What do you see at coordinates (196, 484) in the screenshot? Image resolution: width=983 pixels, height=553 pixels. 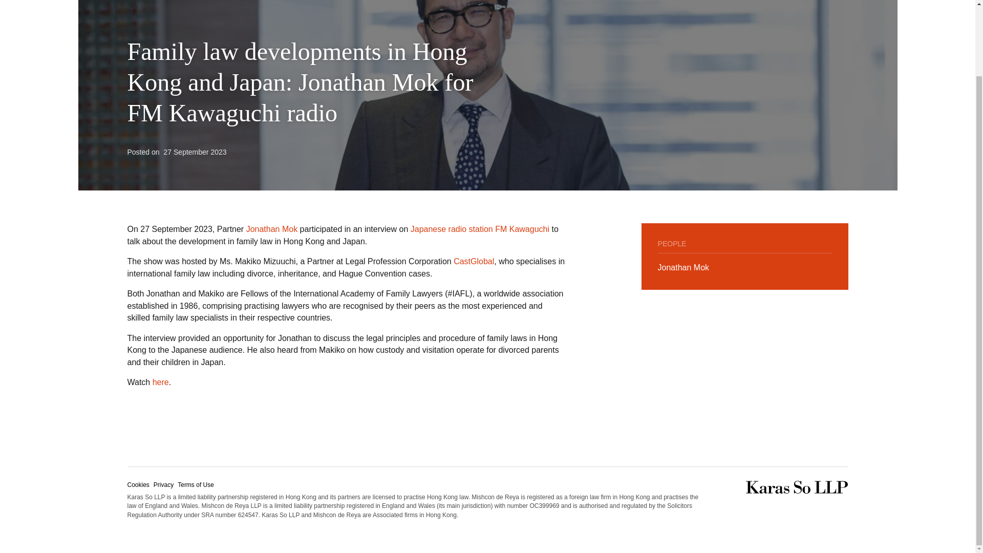 I see `Terms of Use` at bounding box center [196, 484].